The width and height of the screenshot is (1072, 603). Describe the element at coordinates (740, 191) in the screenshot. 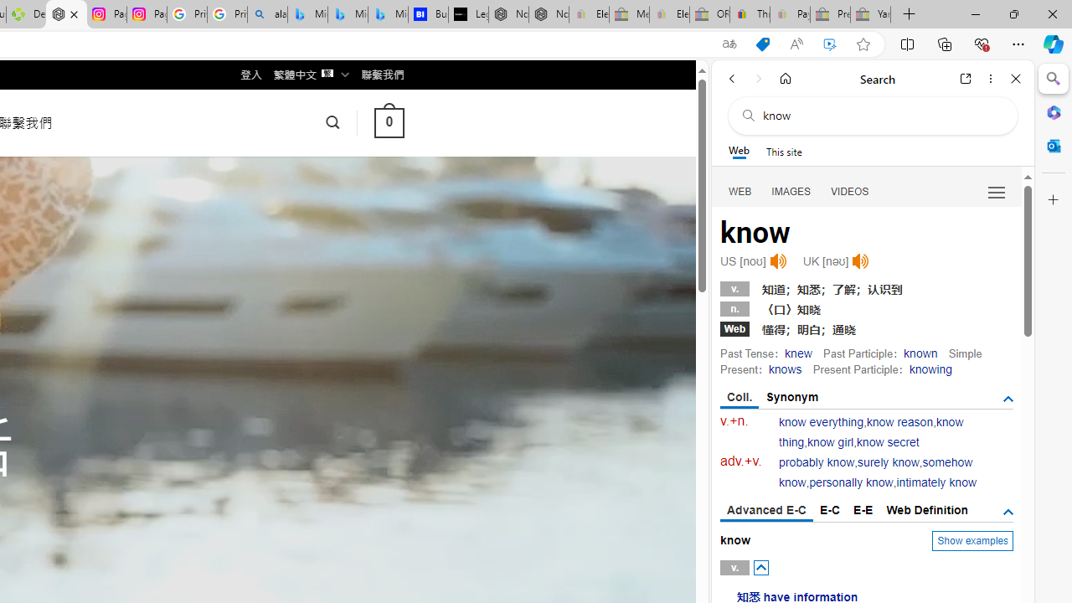

I see `WEB` at that location.